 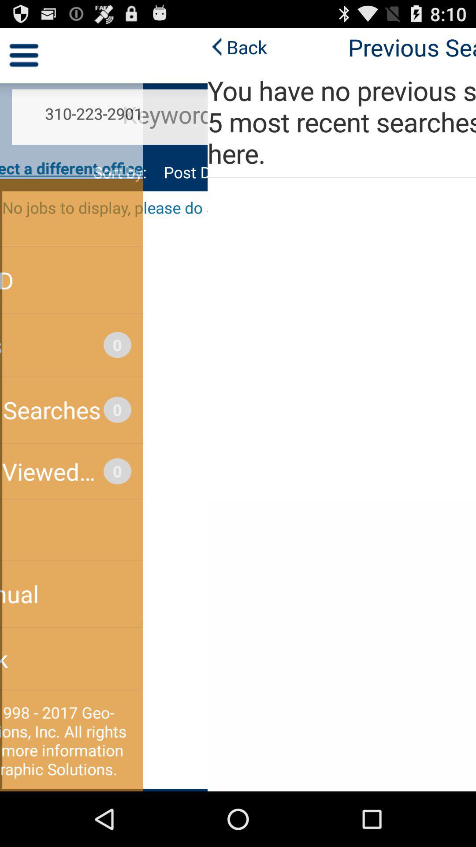 I want to click on tap the app above you have no icon, so click(x=30, y=47).